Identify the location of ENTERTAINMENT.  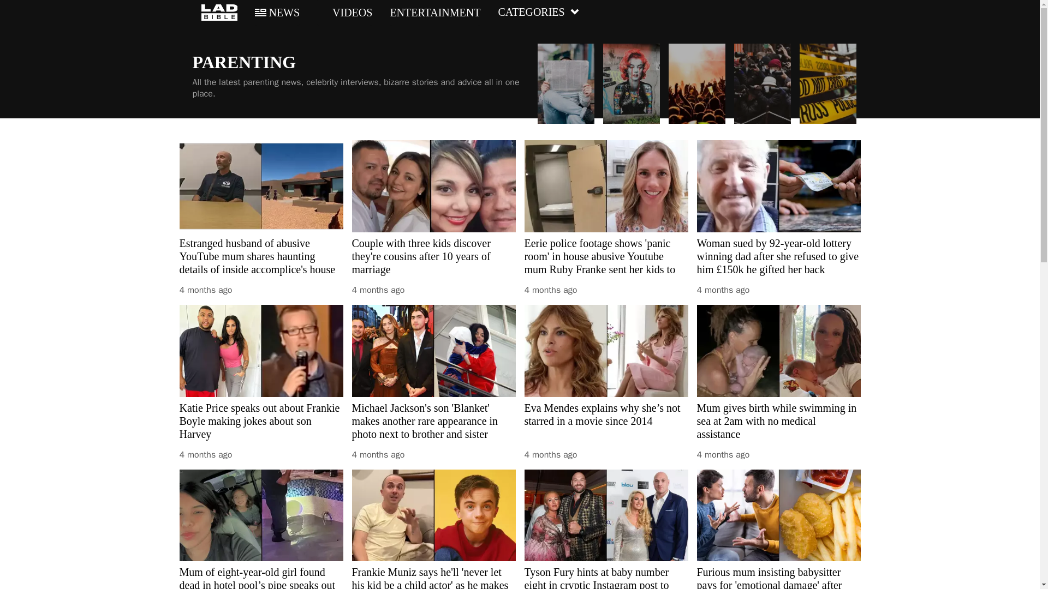
(434, 13).